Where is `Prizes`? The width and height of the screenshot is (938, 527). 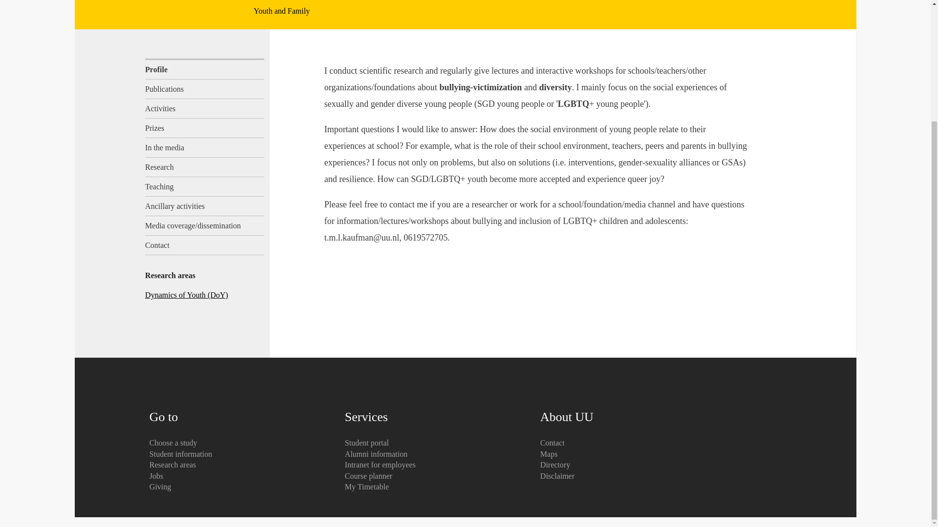
Prizes is located at coordinates (205, 128).